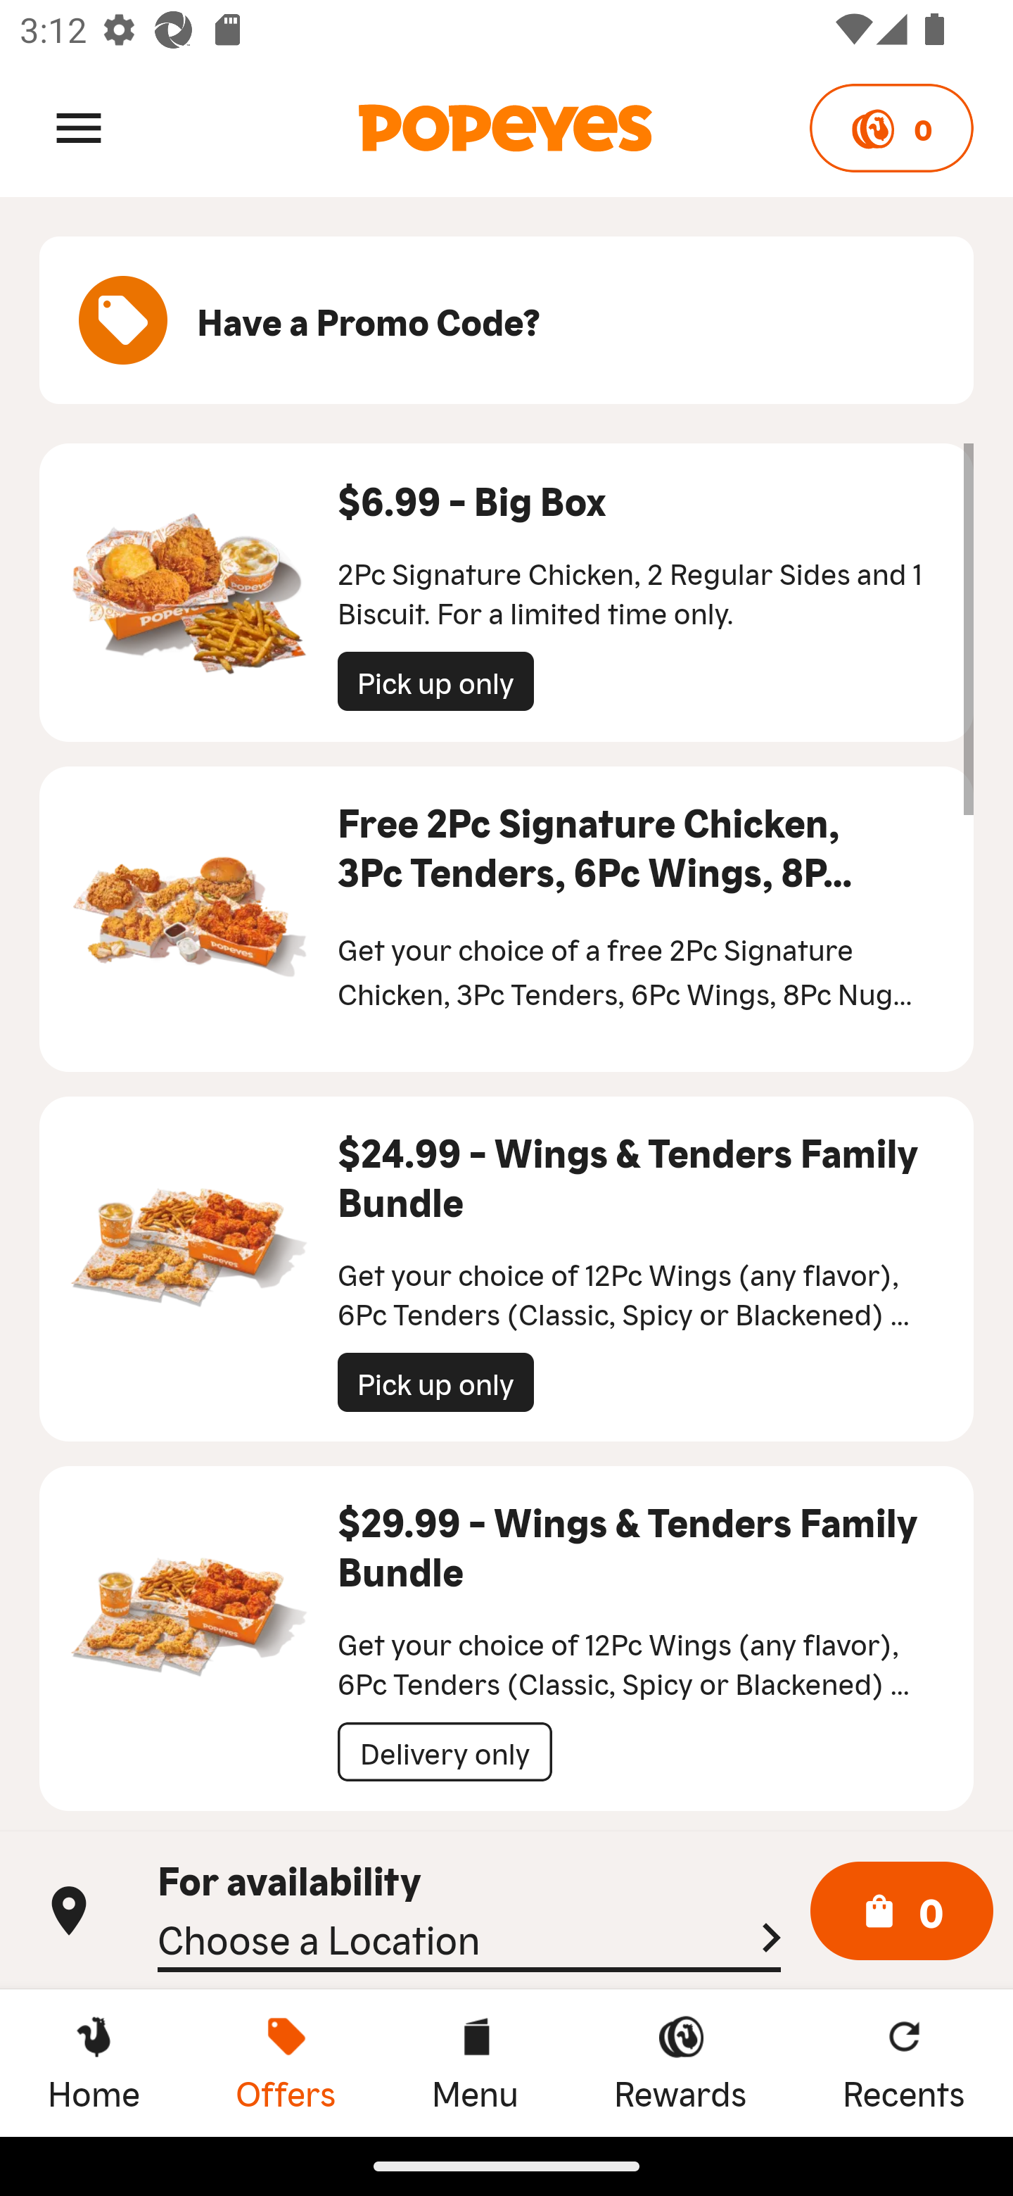  What do you see at coordinates (79, 127) in the screenshot?
I see `Menu ` at bounding box center [79, 127].